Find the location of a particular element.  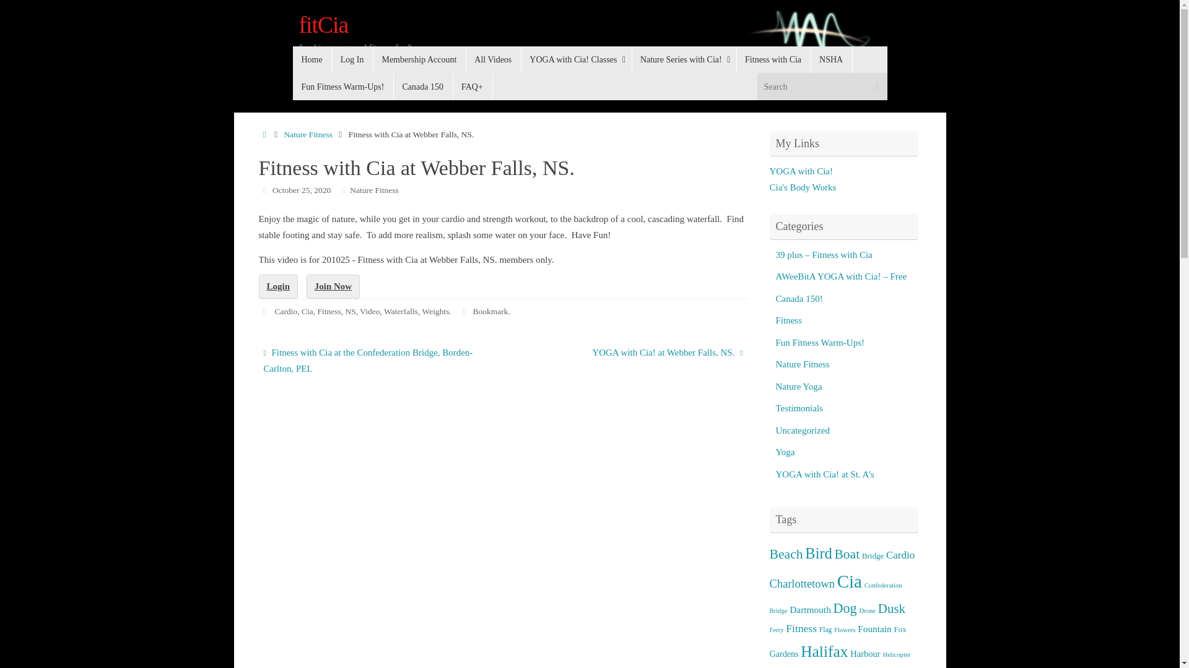

NSHA is located at coordinates (831, 59).